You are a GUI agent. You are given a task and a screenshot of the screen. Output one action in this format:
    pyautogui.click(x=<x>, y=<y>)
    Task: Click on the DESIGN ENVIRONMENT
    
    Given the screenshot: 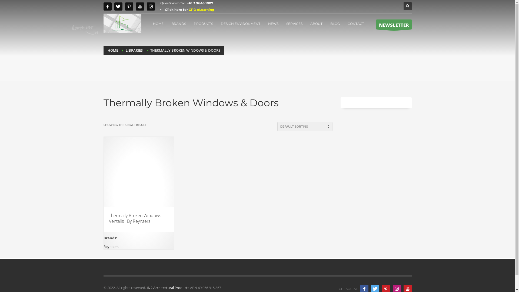 What is the action you would take?
    pyautogui.click(x=240, y=24)
    